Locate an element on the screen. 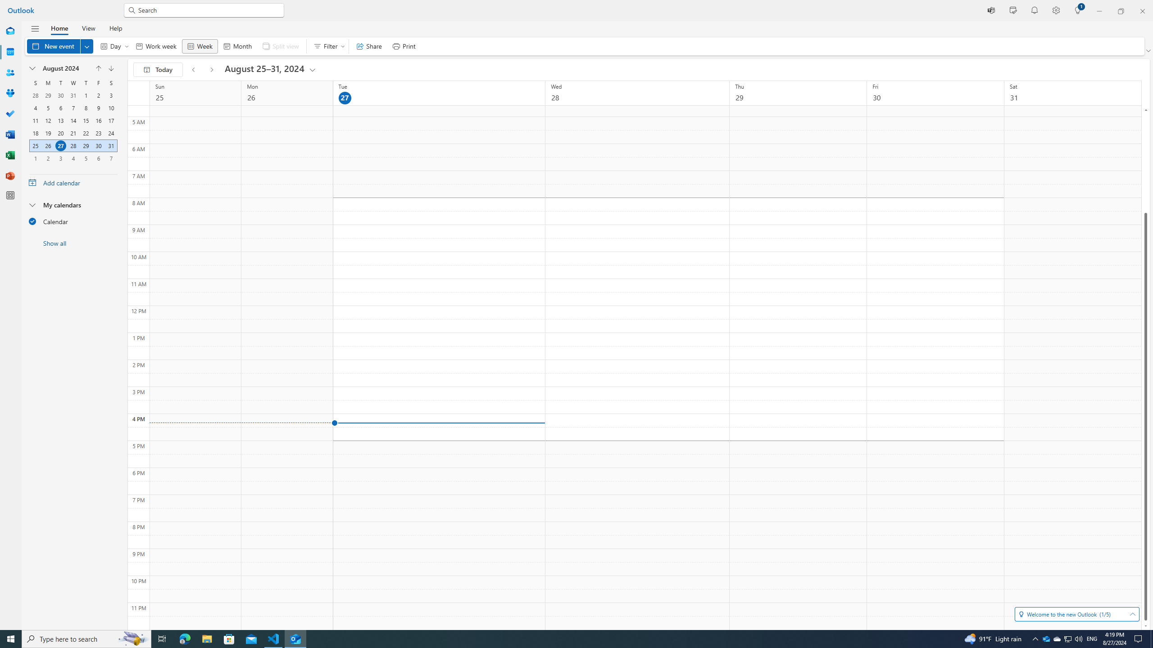 This screenshot has height=648, width=1153. 11, August, 2024 is located at coordinates (36, 121).